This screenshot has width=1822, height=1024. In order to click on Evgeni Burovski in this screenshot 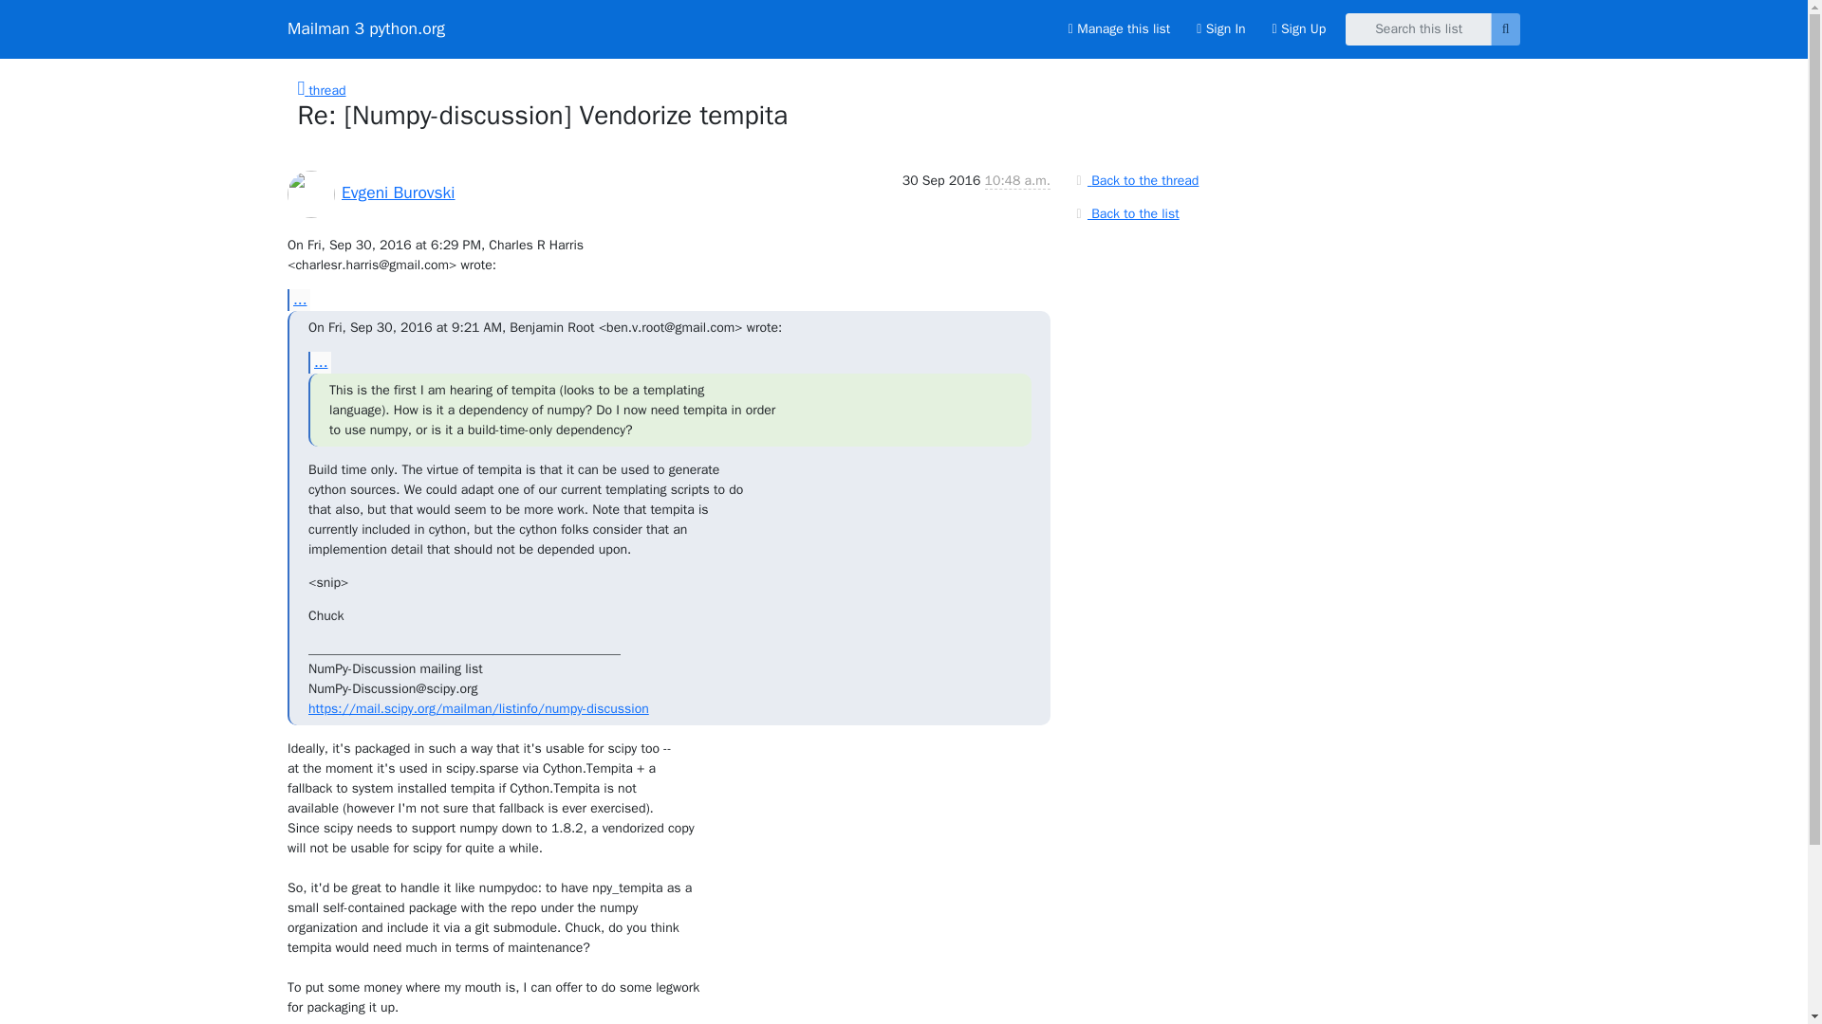, I will do `click(399, 192)`.